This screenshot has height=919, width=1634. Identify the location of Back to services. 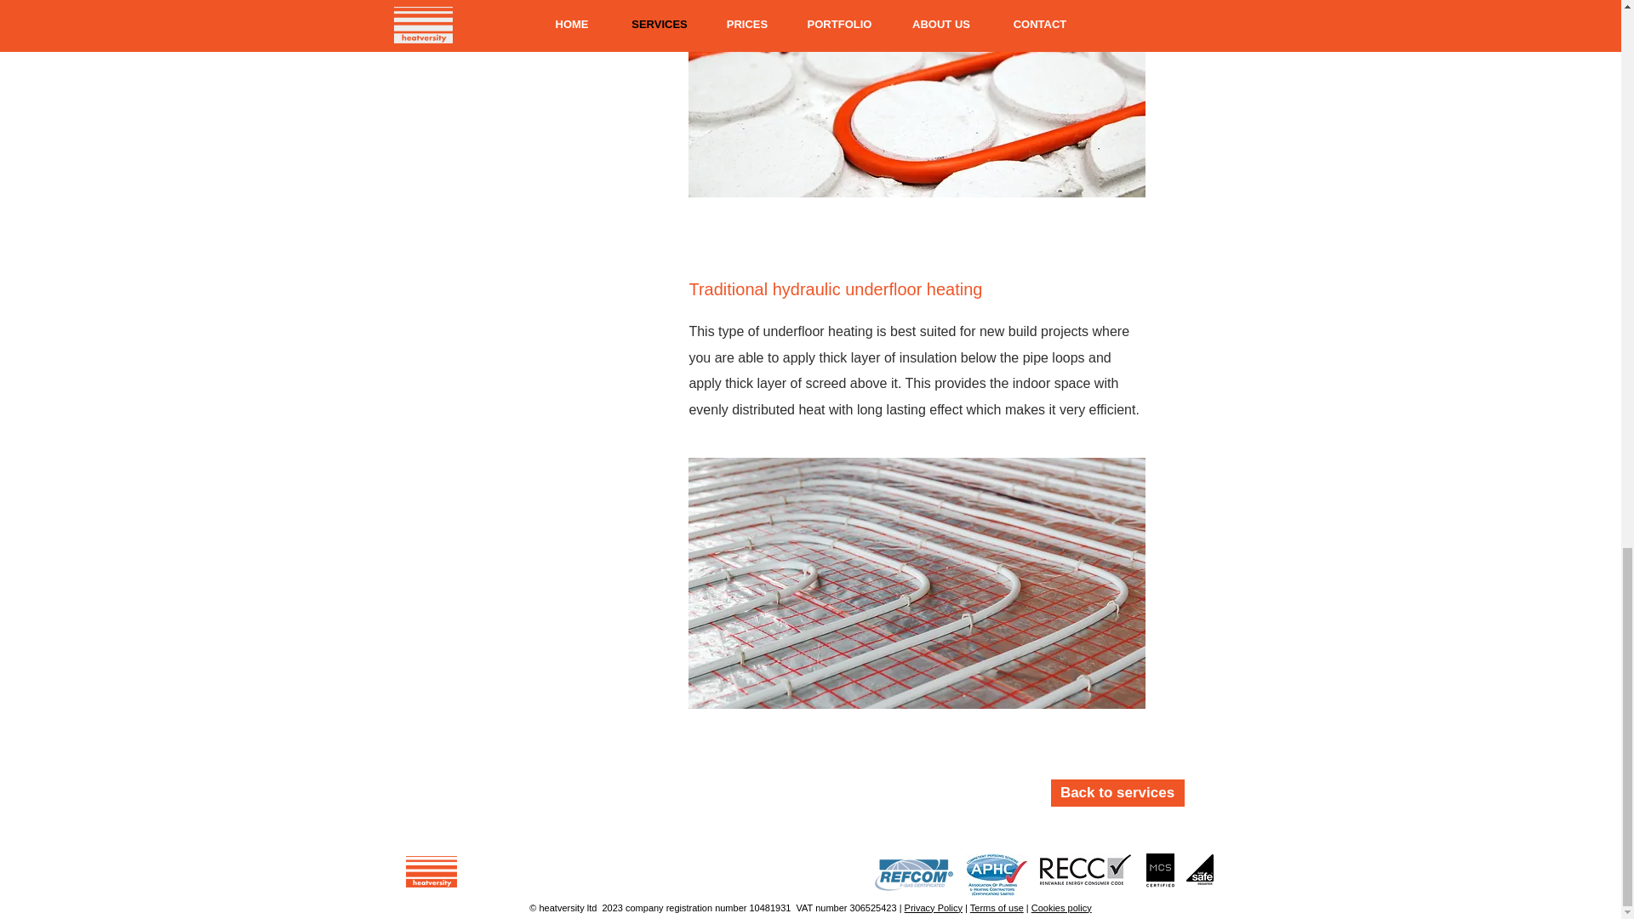
(1117, 793).